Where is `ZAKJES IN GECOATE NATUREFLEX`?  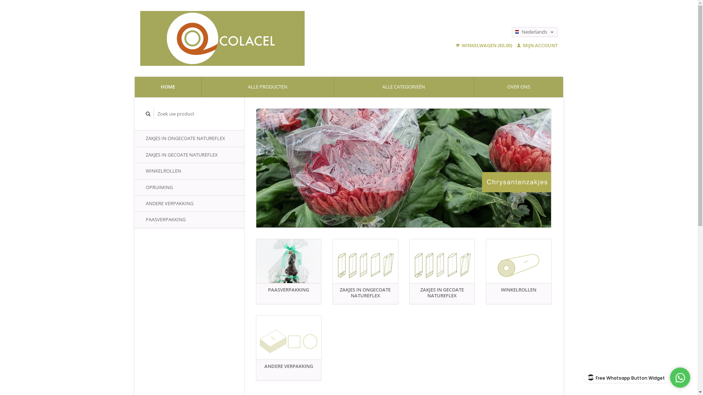
ZAKJES IN GECOATE NATUREFLEX is located at coordinates (190, 155).